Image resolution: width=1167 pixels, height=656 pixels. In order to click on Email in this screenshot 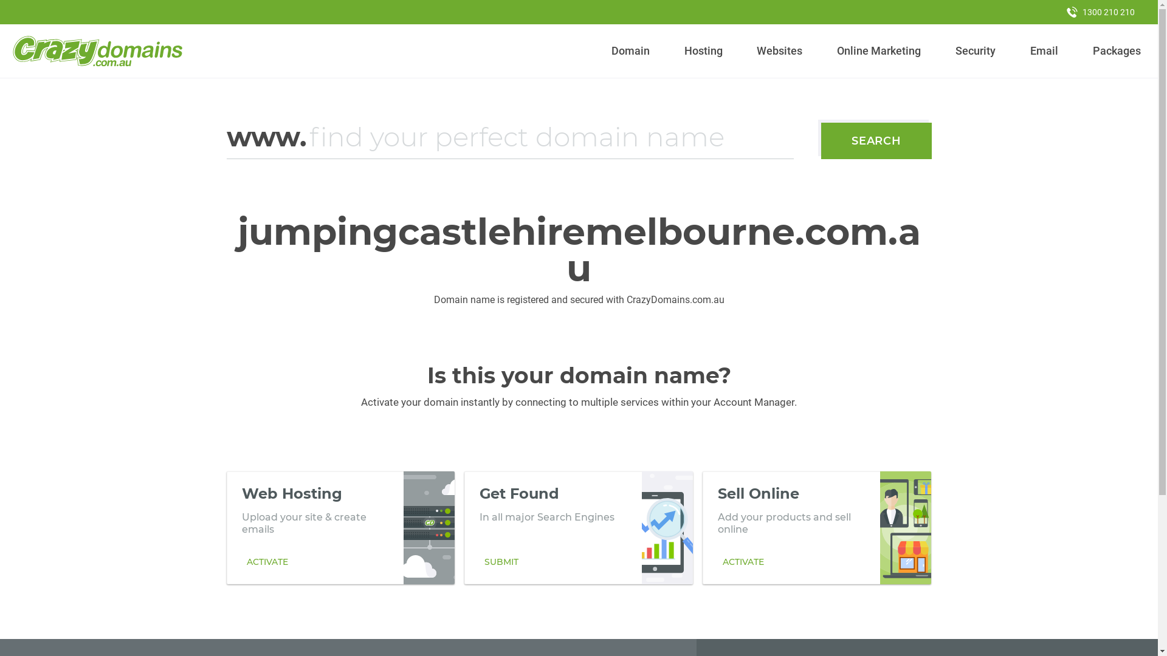, I will do `click(1044, 51)`.